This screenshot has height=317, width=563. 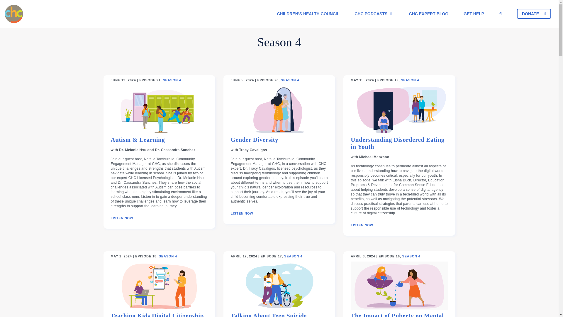 I want to click on CHC PODCASTS, so click(x=374, y=14).